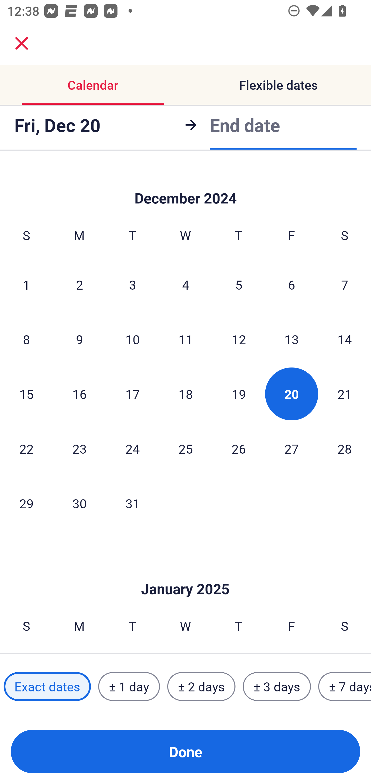 The height and width of the screenshot is (784, 371). I want to click on 7 Saturday, December 7, 2024, so click(345, 284).